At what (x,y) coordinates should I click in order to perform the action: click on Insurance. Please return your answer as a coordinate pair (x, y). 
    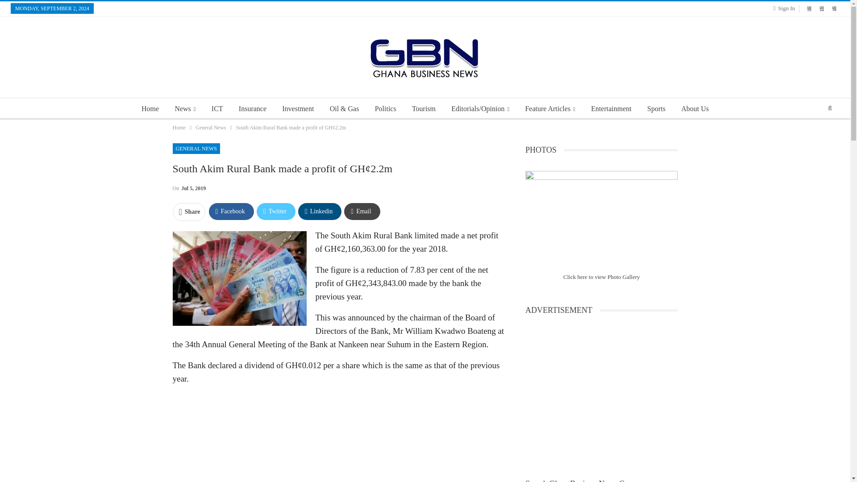
    Looking at the image, I should click on (252, 109).